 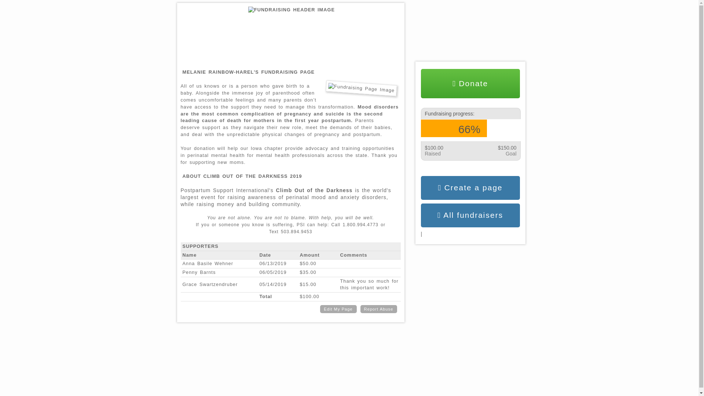 I want to click on All fundraisers, so click(x=470, y=215).